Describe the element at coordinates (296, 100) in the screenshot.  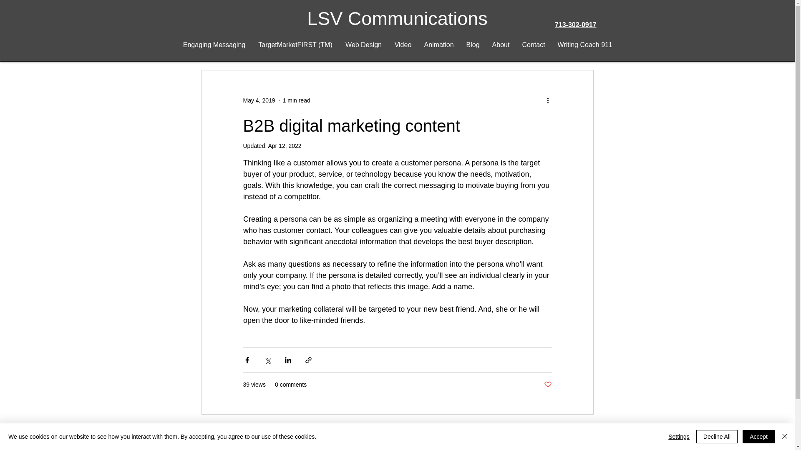
I see `1 min read` at that location.